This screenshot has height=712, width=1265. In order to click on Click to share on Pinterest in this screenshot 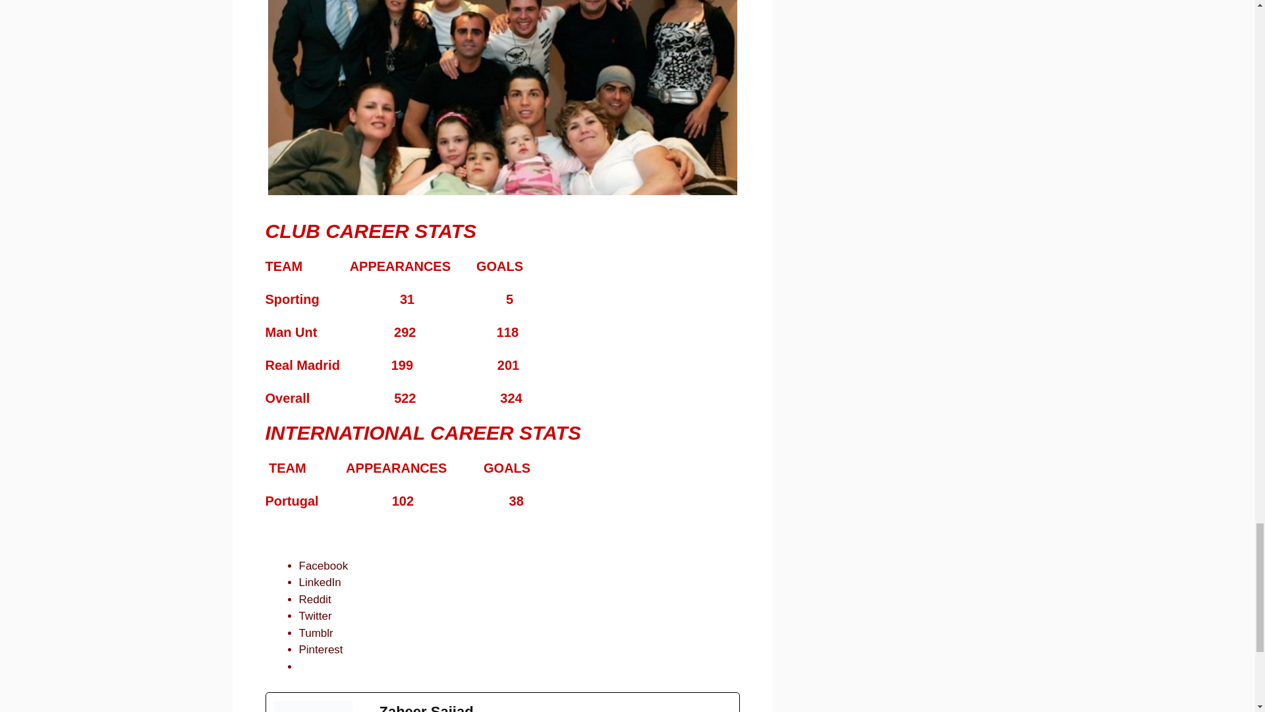, I will do `click(320, 649)`.